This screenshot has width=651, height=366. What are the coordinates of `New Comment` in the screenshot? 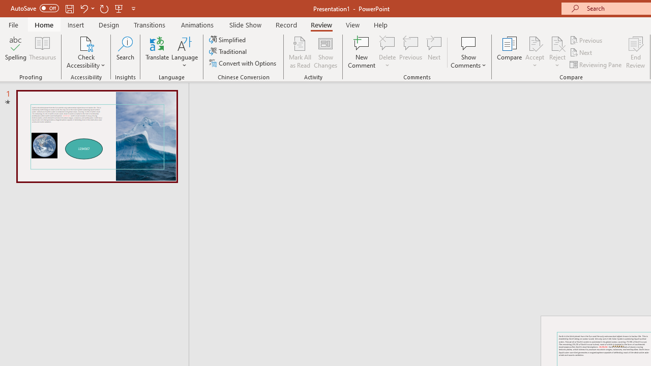 It's located at (362, 52).